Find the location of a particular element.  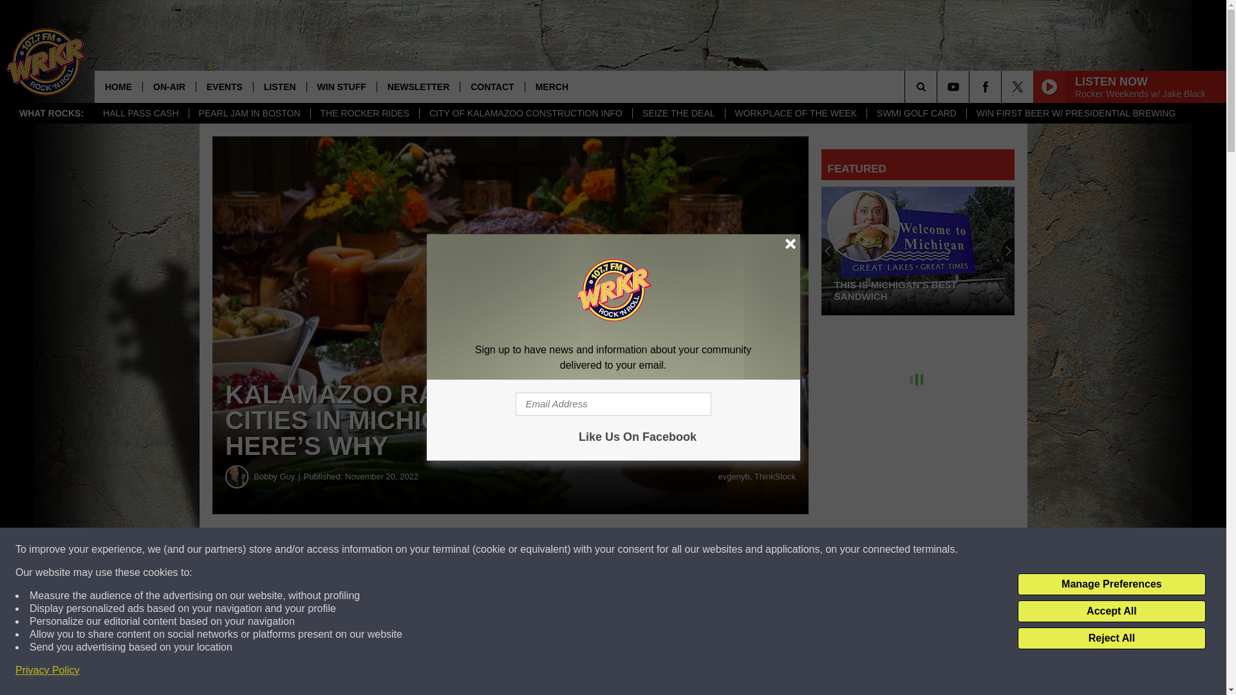

SEARCH is located at coordinates (939, 86).